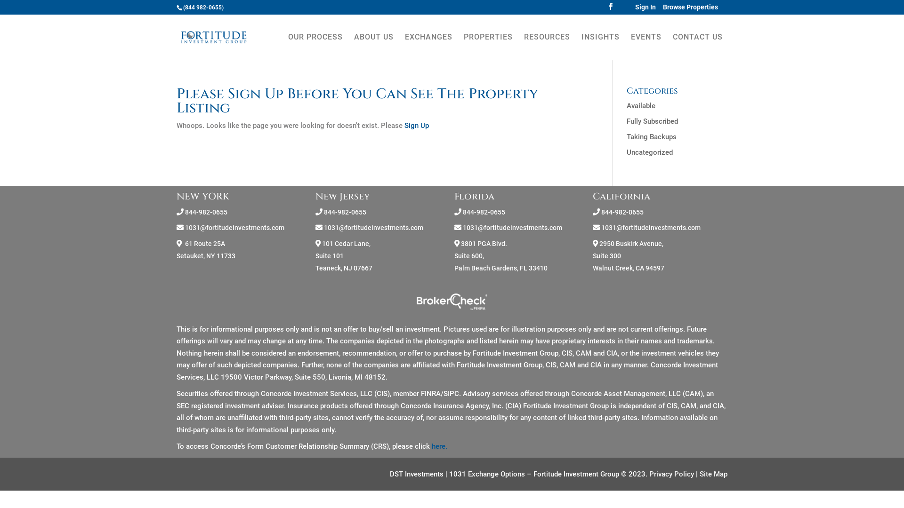 The width and height of the screenshot is (904, 508). I want to click on ABOUT US, so click(374, 46).